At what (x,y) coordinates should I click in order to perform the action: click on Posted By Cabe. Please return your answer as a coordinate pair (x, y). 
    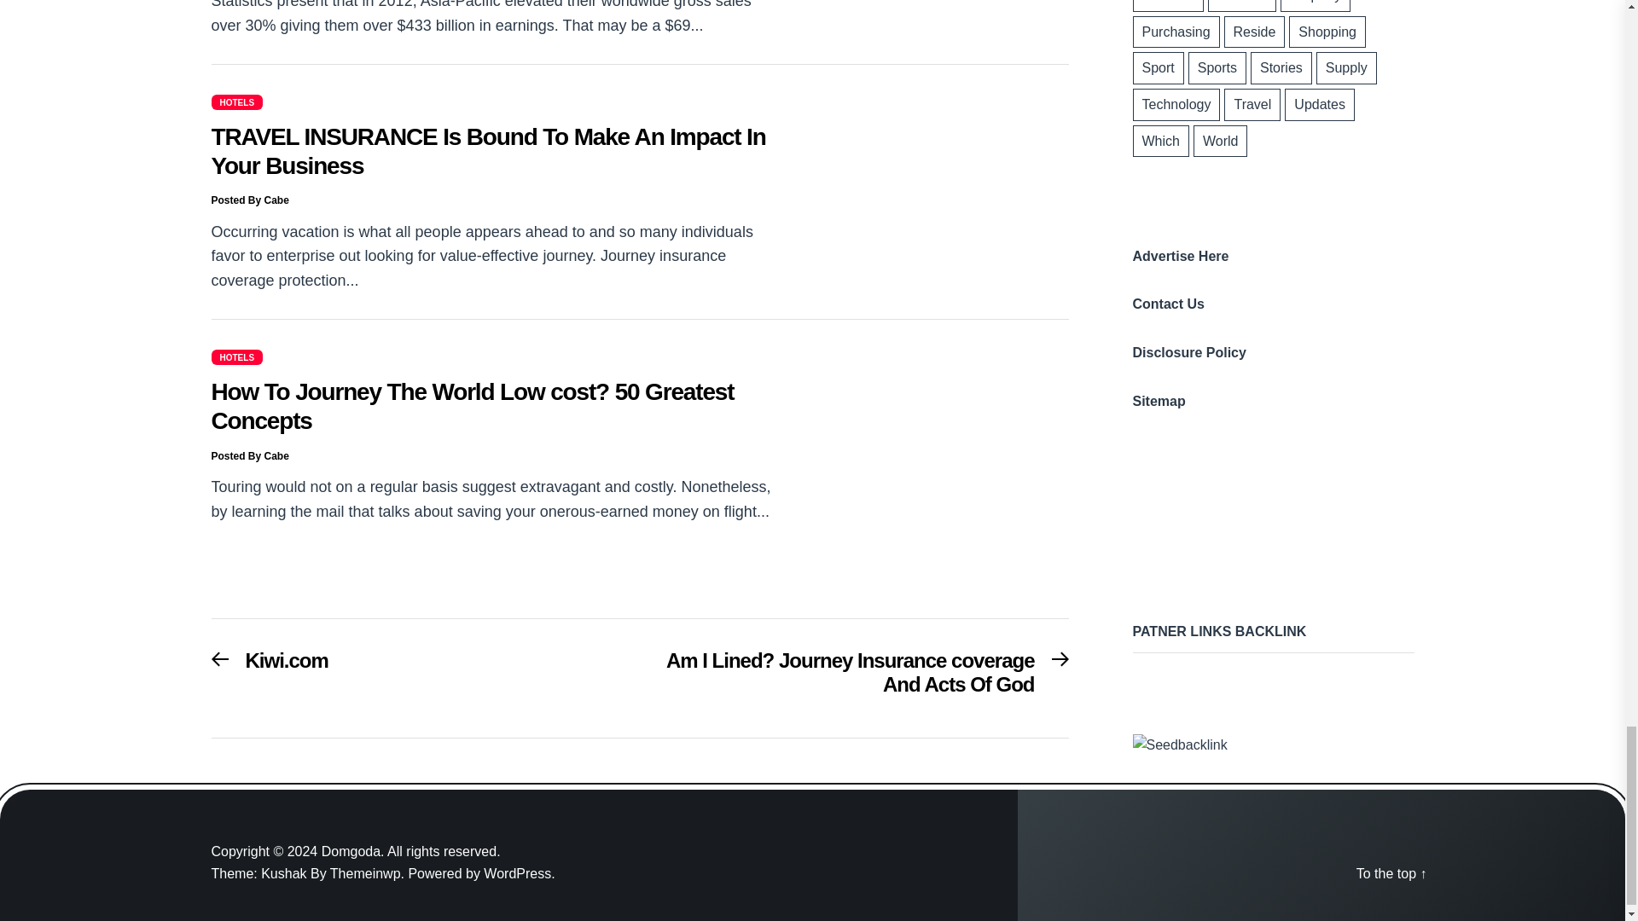
    Looking at the image, I should click on (250, 456).